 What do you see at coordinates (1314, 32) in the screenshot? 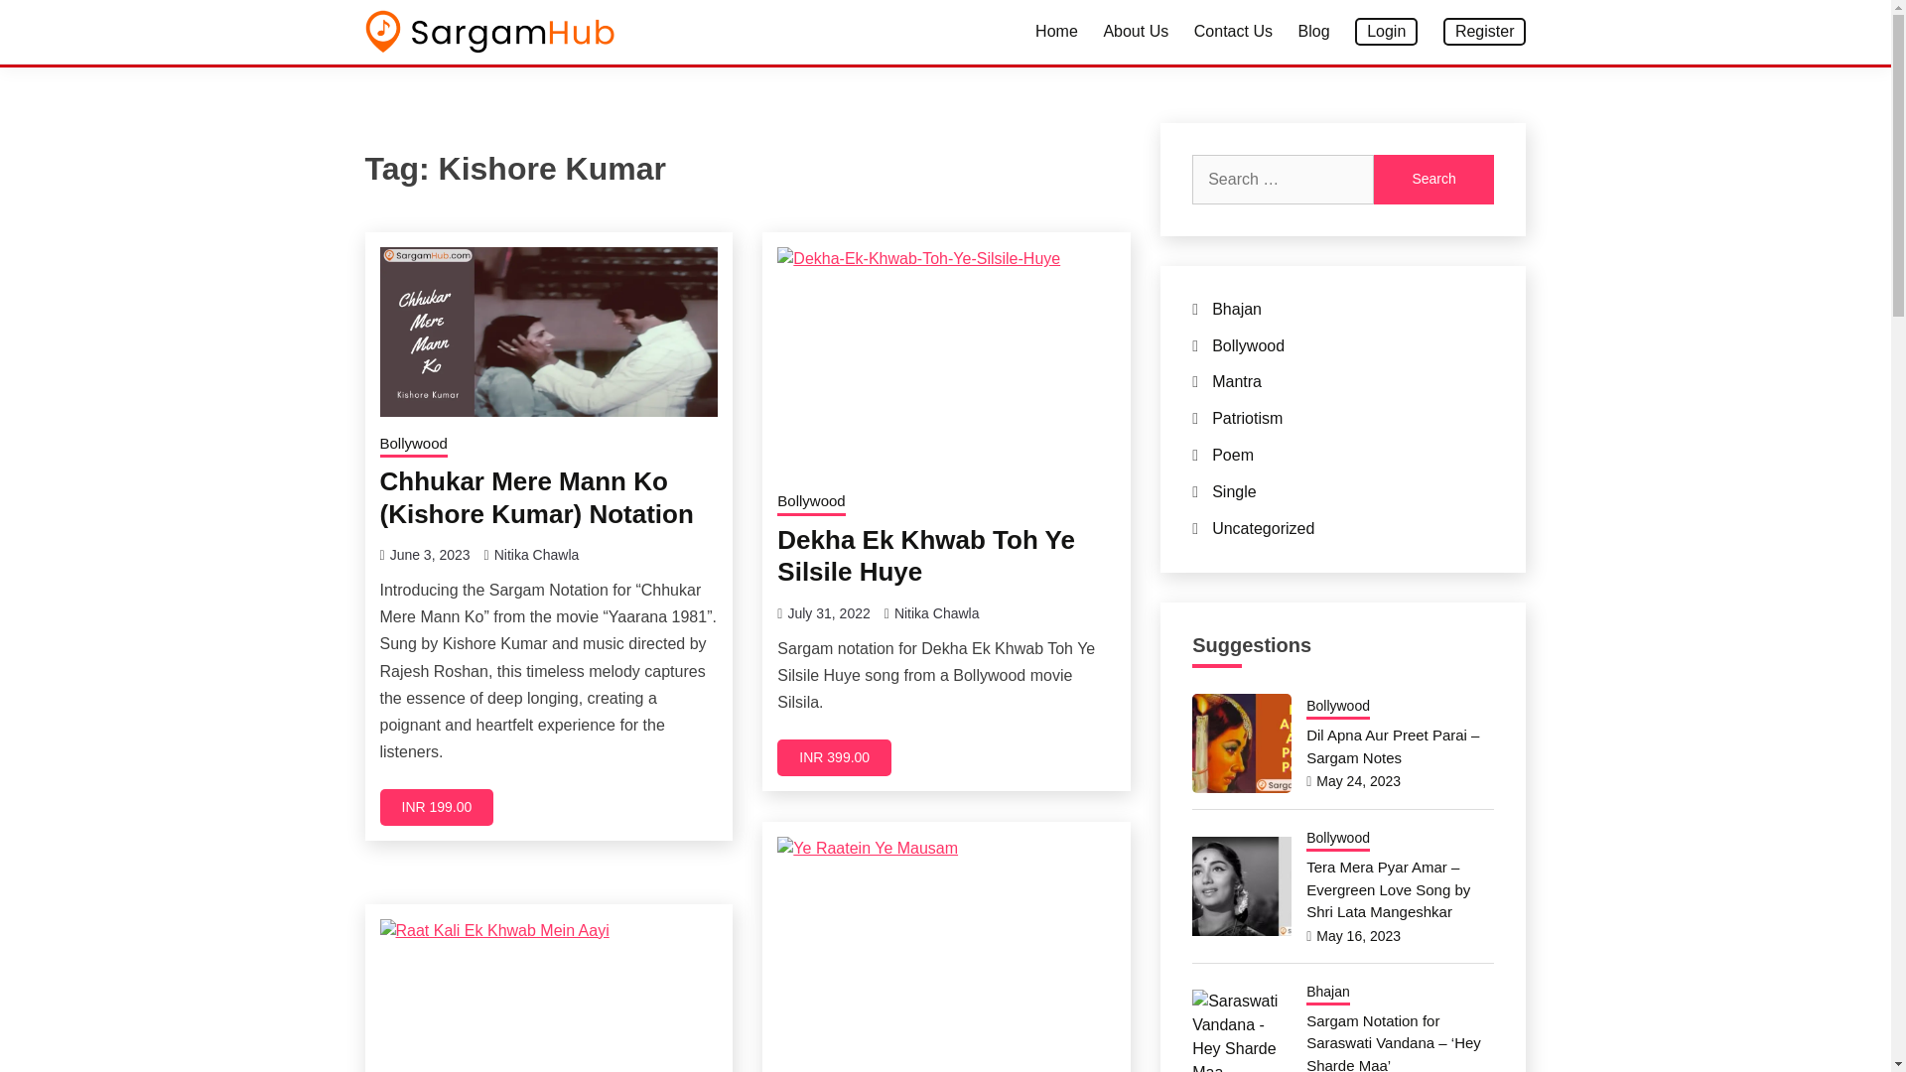
I see `Blog` at bounding box center [1314, 32].